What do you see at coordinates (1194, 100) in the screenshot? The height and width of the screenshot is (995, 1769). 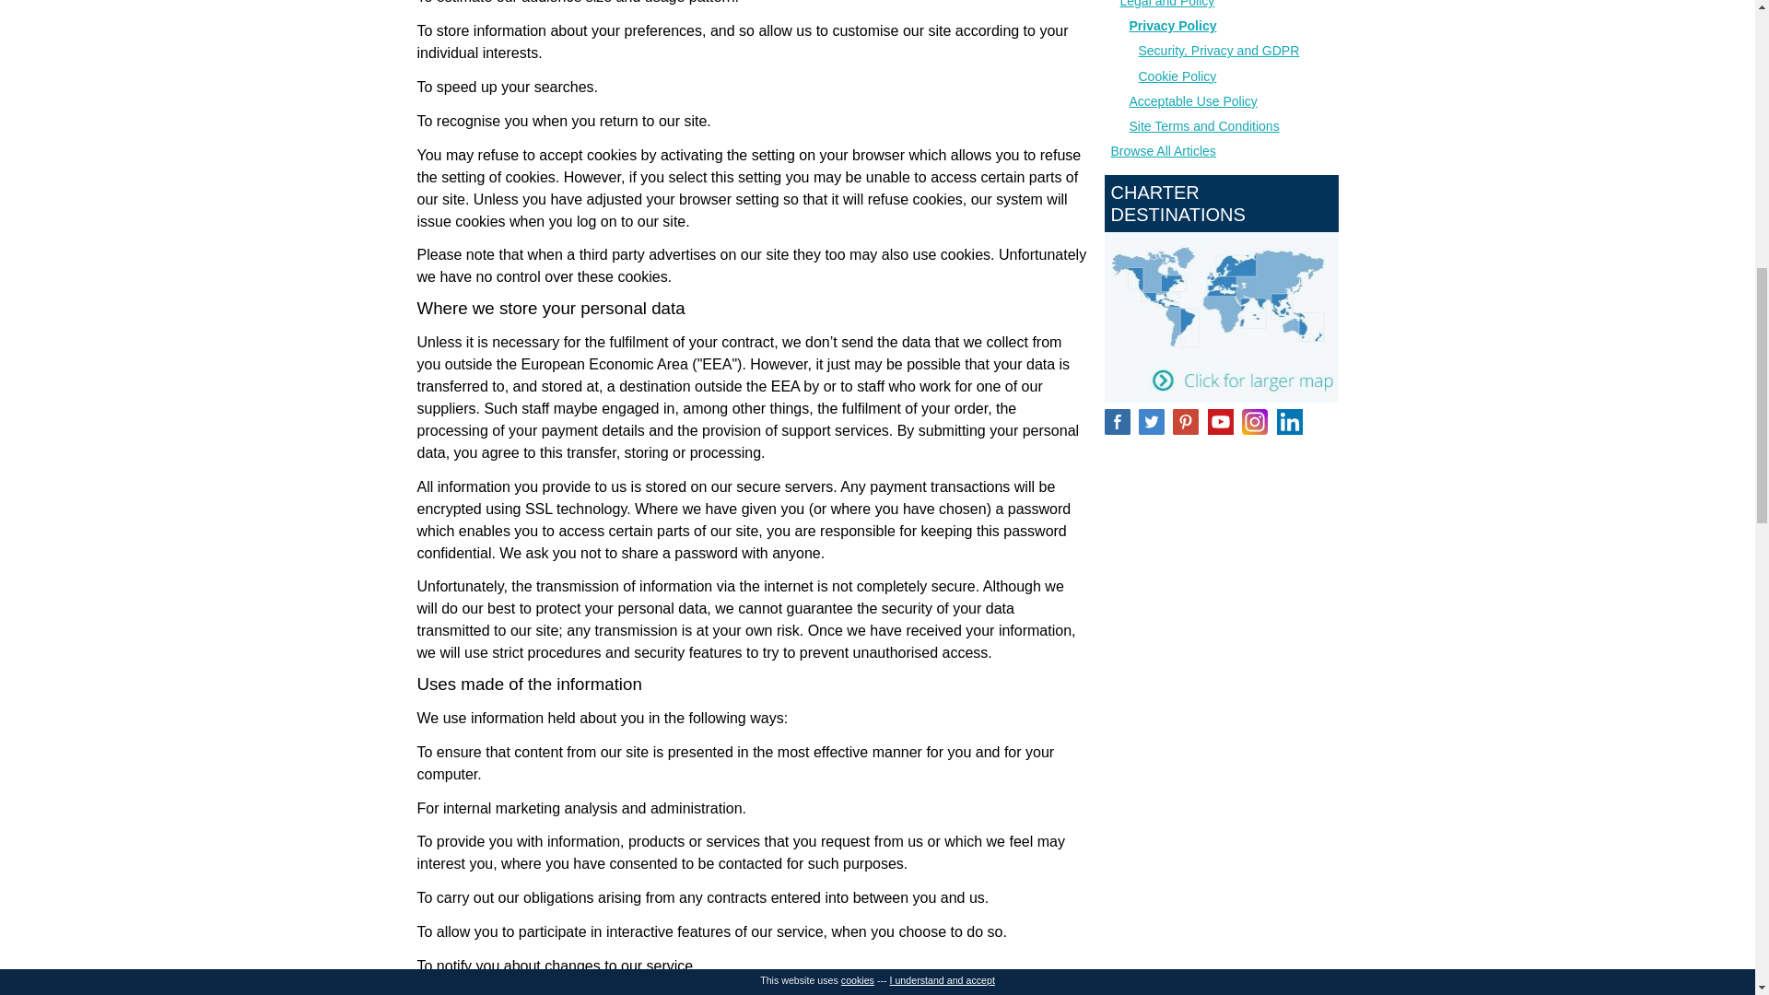 I see `Acceptable Use Policy` at bounding box center [1194, 100].